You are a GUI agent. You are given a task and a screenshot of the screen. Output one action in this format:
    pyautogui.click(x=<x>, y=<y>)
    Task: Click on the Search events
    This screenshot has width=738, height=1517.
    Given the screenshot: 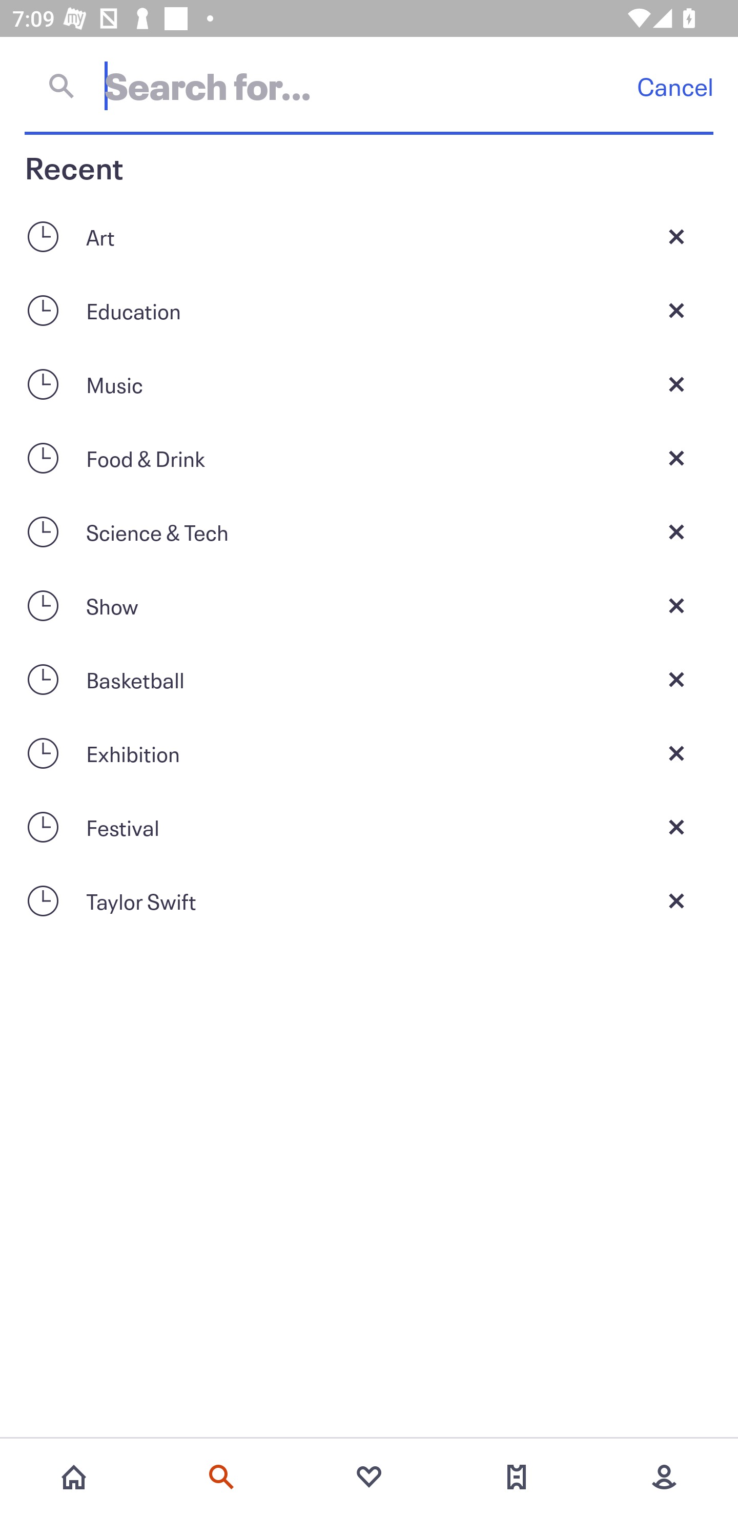 What is the action you would take?
    pyautogui.click(x=221, y=1477)
    